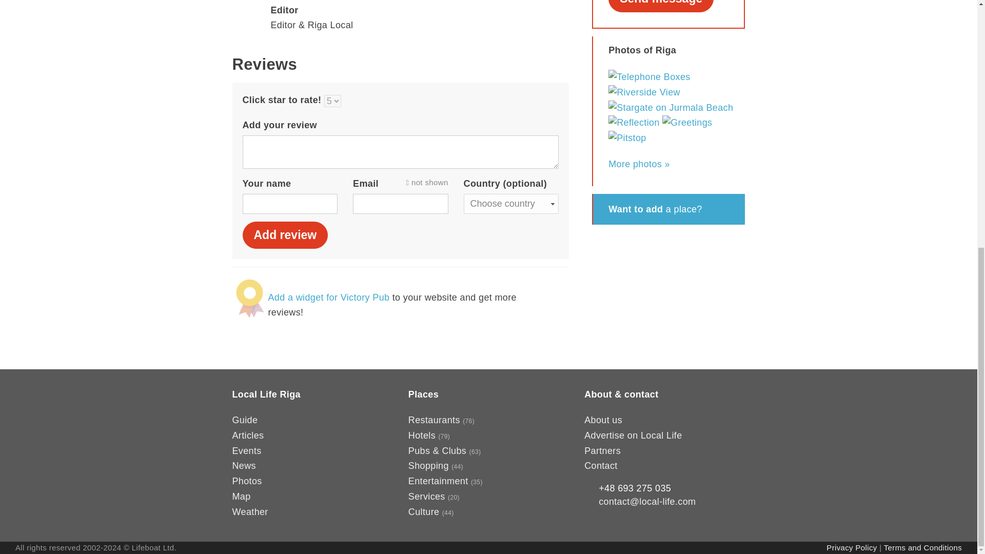 This screenshot has height=554, width=985. What do you see at coordinates (285, 235) in the screenshot?
I see `Add review` at bounding box center [285, 235].